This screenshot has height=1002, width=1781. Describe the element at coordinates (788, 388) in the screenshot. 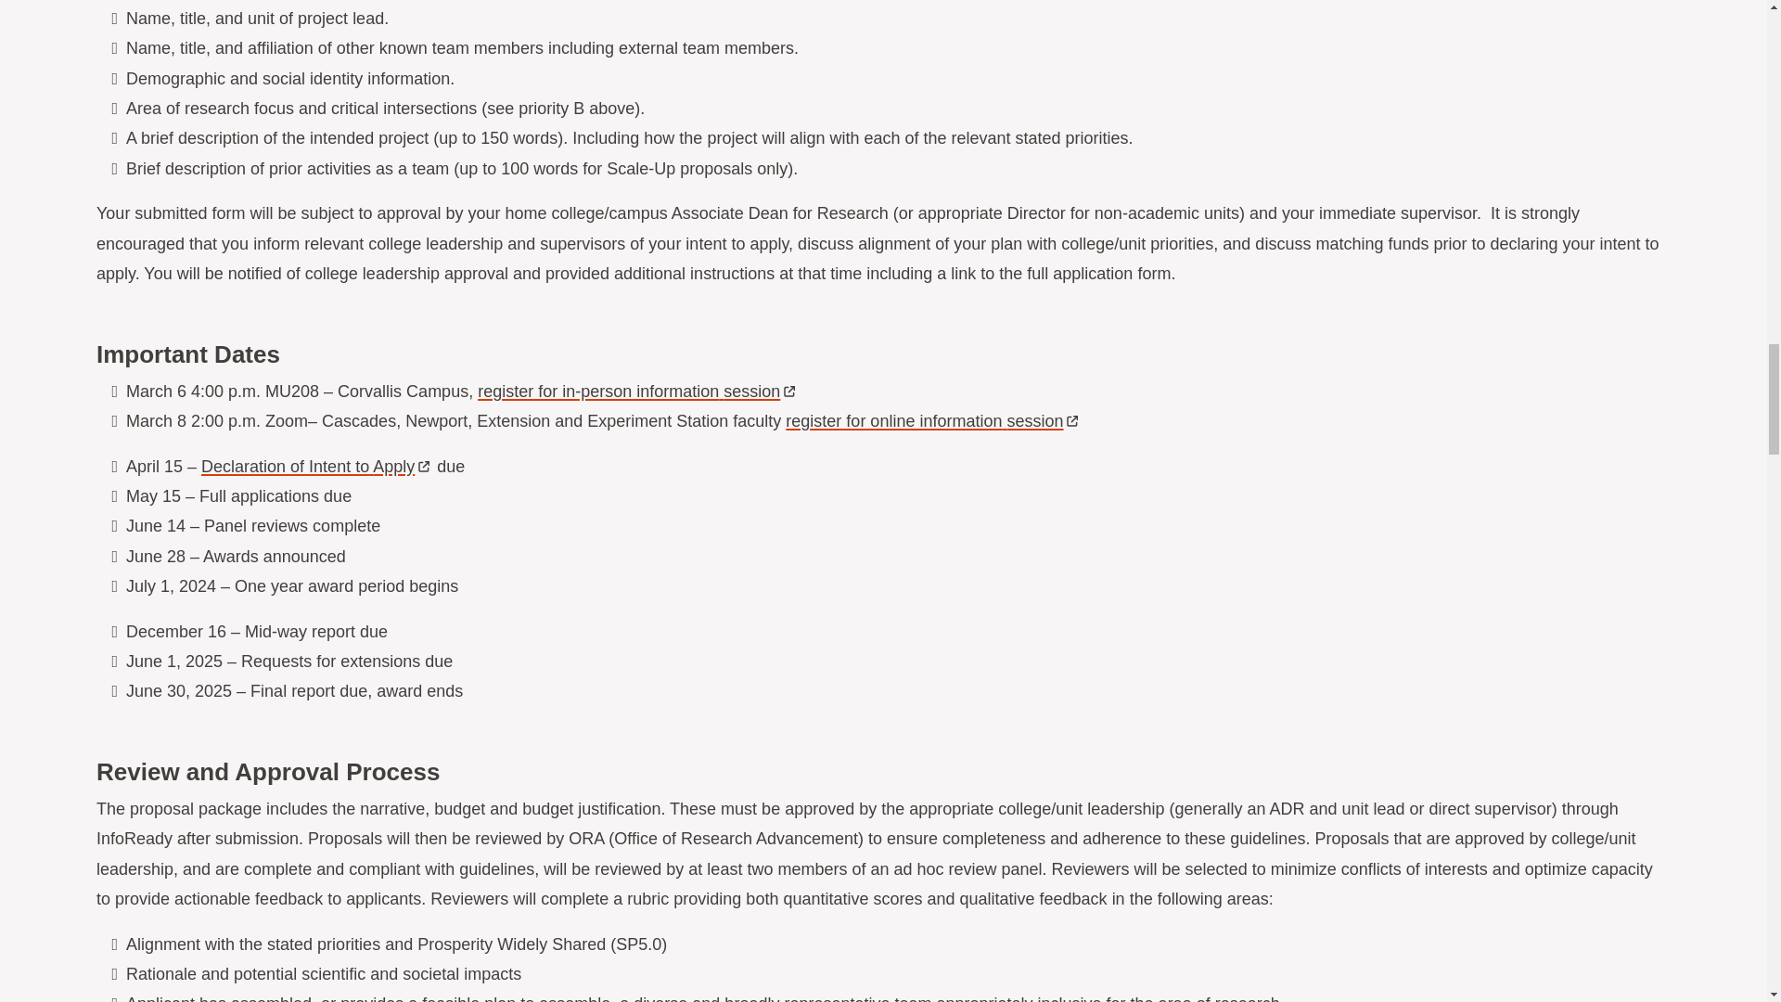

I see `Link is external` at that location.